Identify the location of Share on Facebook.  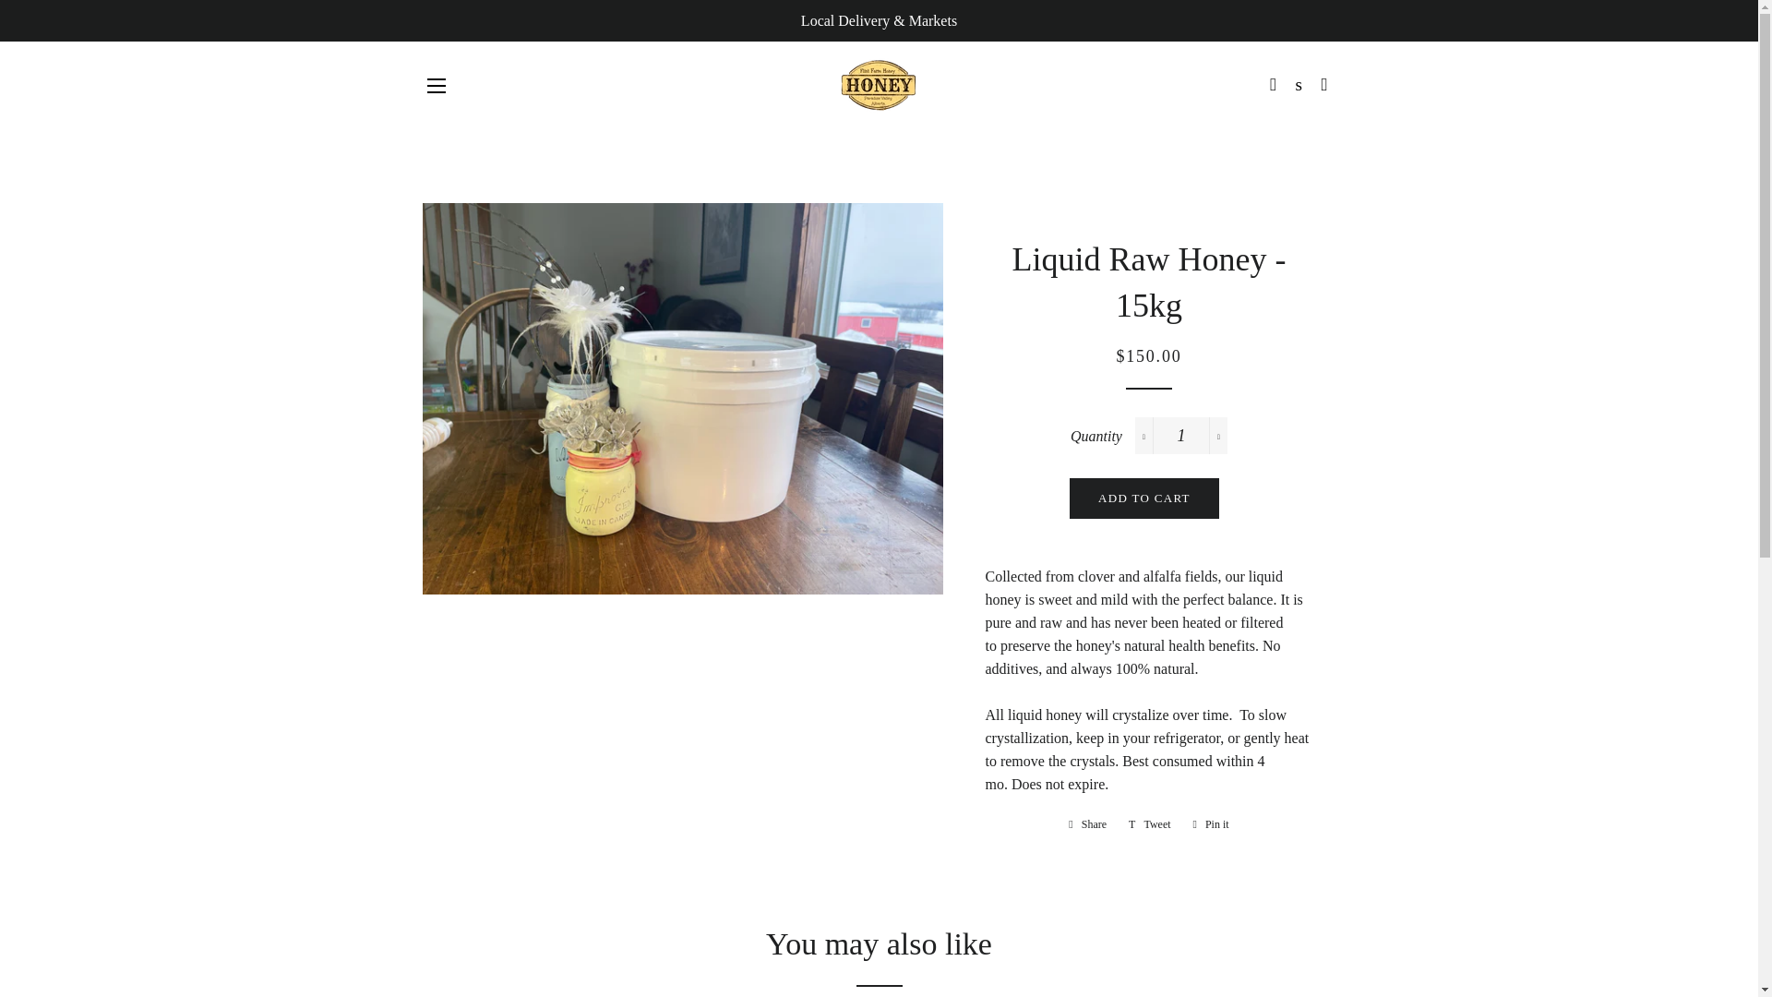
(1150, 823).